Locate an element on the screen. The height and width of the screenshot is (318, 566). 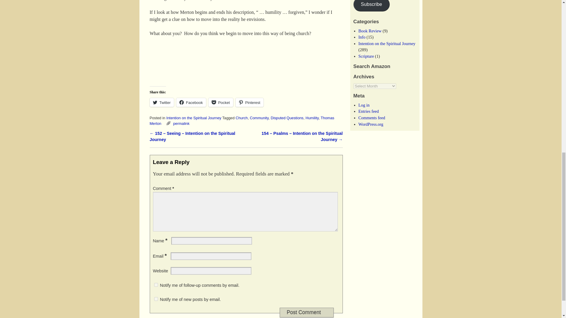
Click to share on Twitter is located at coordinates (162, 102).